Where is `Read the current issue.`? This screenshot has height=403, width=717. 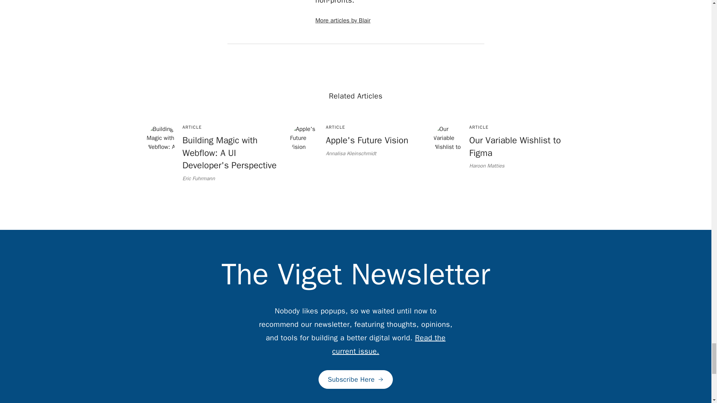
Read the current issue. is located at coordinates (389, 344).